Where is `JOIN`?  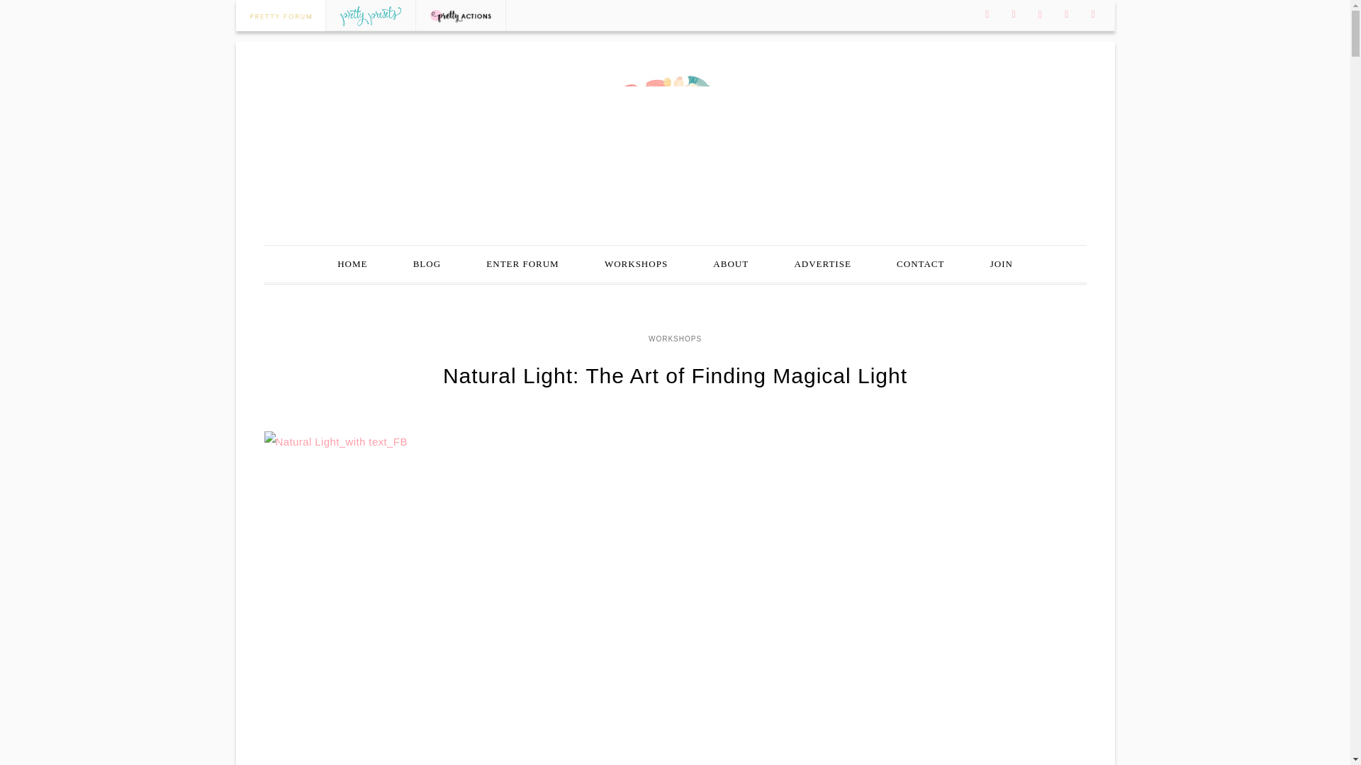
JOIN is located at coordinates (1002, 263).